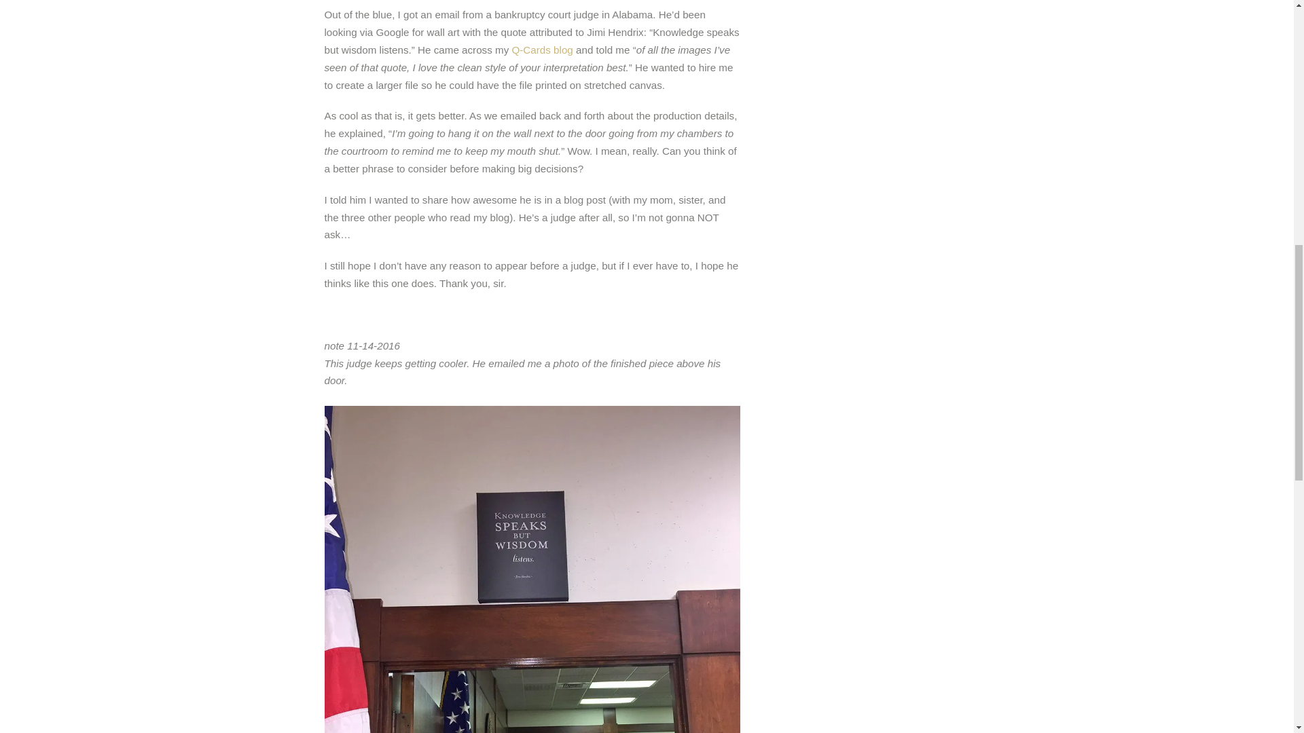 The image size is (1304, 733). Describe the element at coordinates (543, 50) in the screenshot. I see `Q-Cards blog` at that location.